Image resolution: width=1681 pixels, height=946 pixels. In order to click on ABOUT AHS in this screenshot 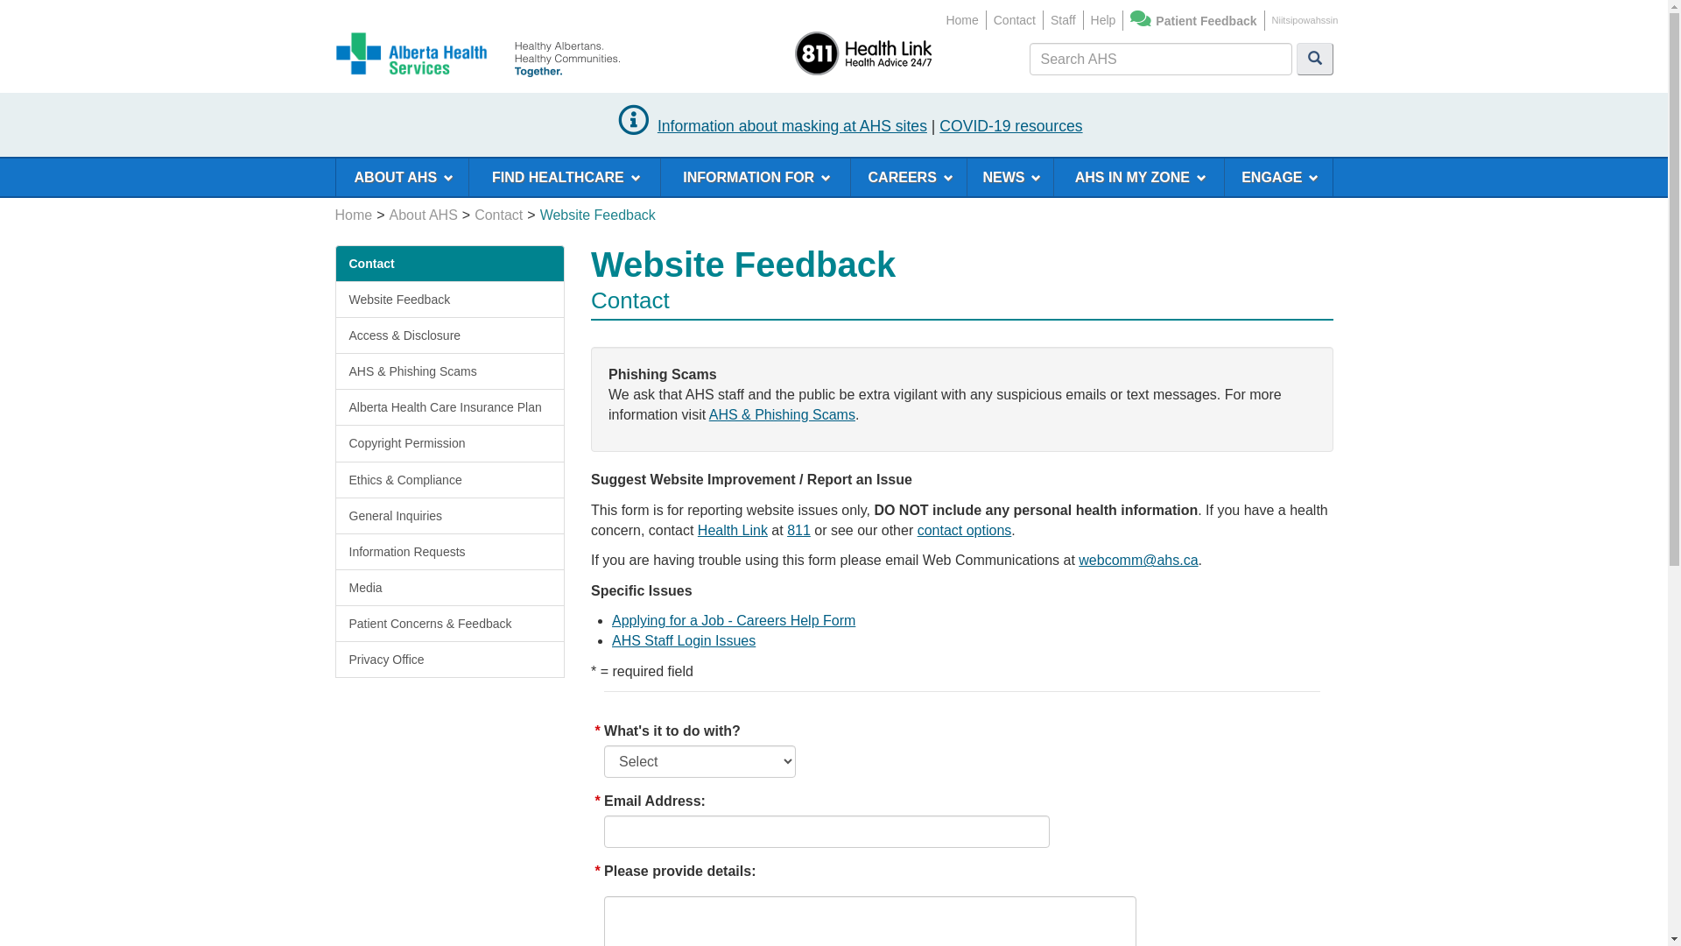, I will do `click(401, 177)`.